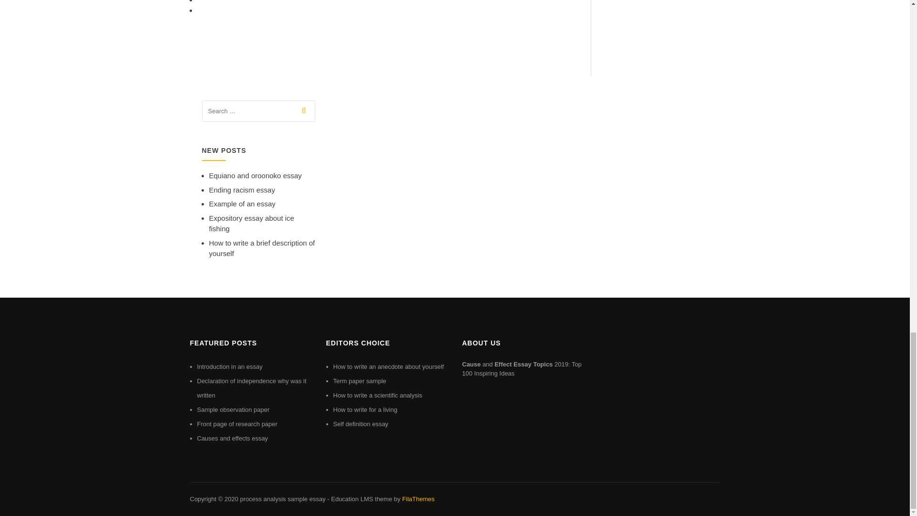 The width and height of the screenshot is (917, 516). What do you see at coordinates (360, 380) in the screenshot?
I see `Term paper sample` at bounding box center [360, 380].